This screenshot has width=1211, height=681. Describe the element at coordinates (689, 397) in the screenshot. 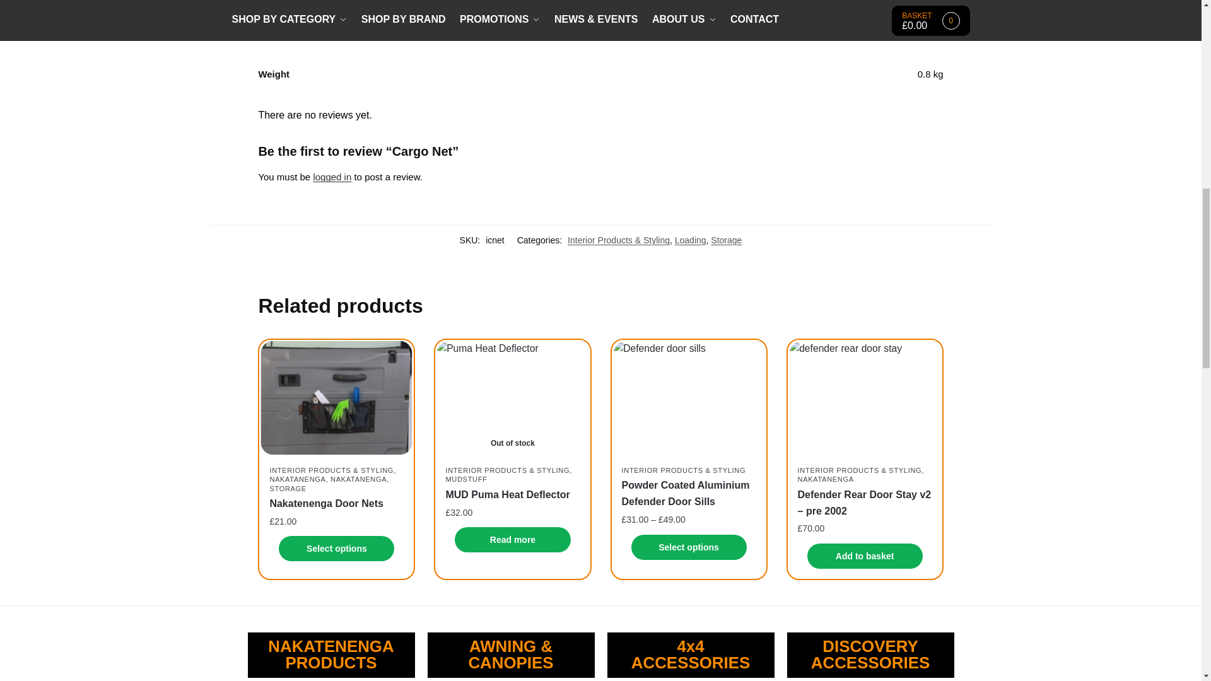

I see `Powder Coated Aluminium Defender Door Sills` at that location.